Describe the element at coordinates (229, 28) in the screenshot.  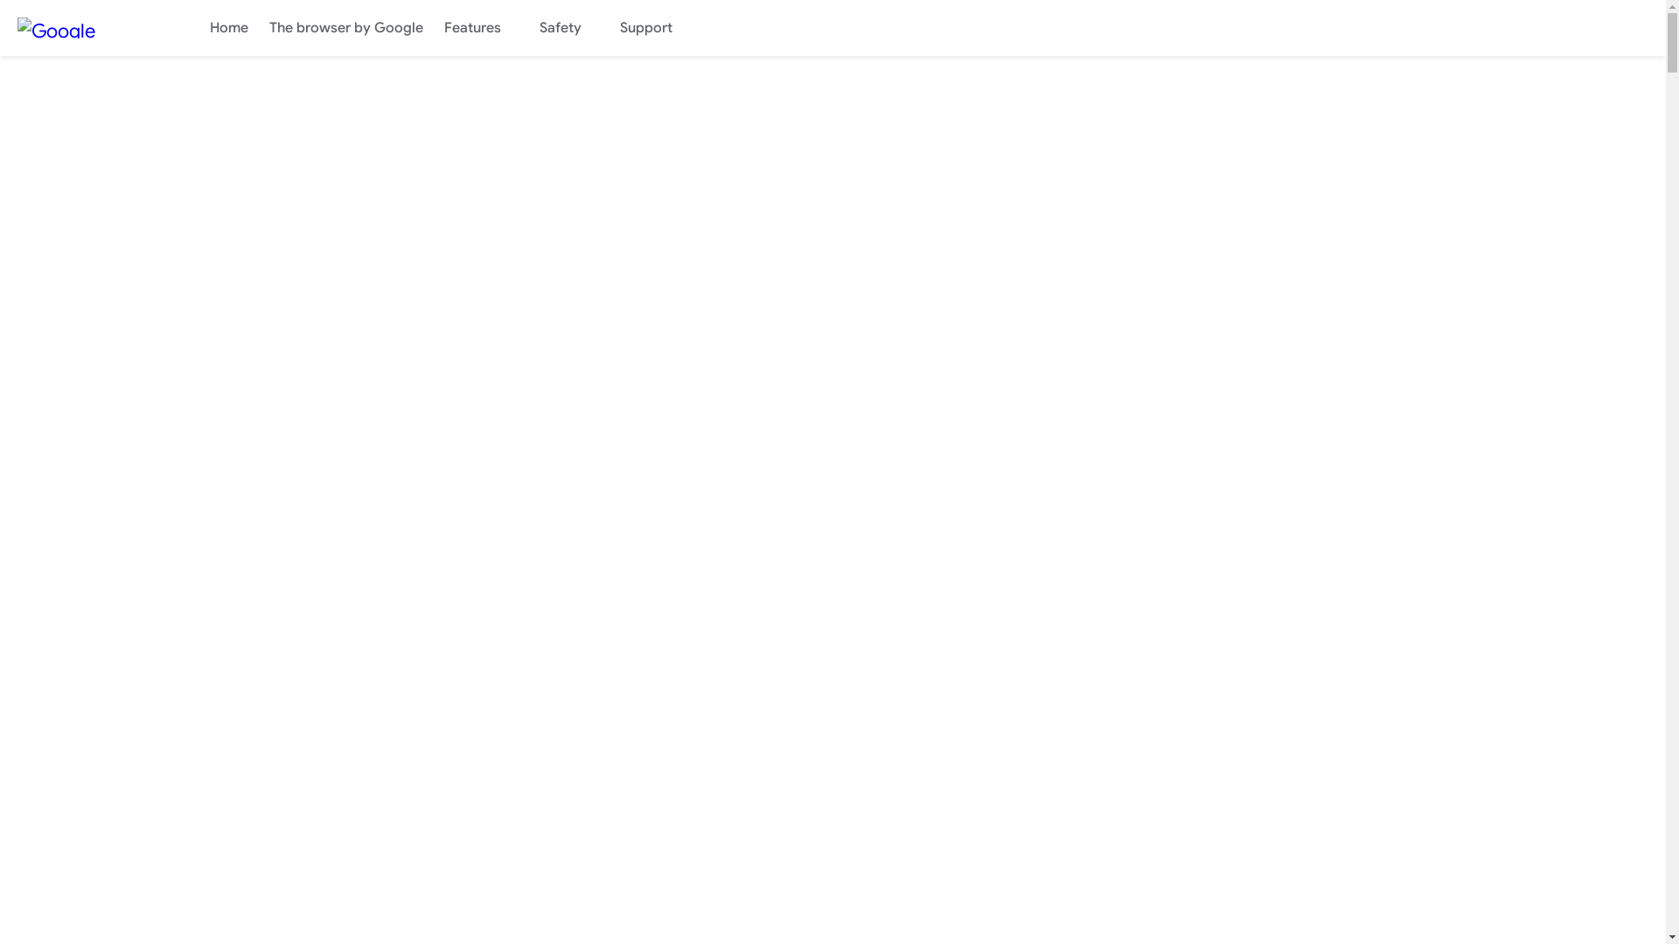
I see `Home` at that location.